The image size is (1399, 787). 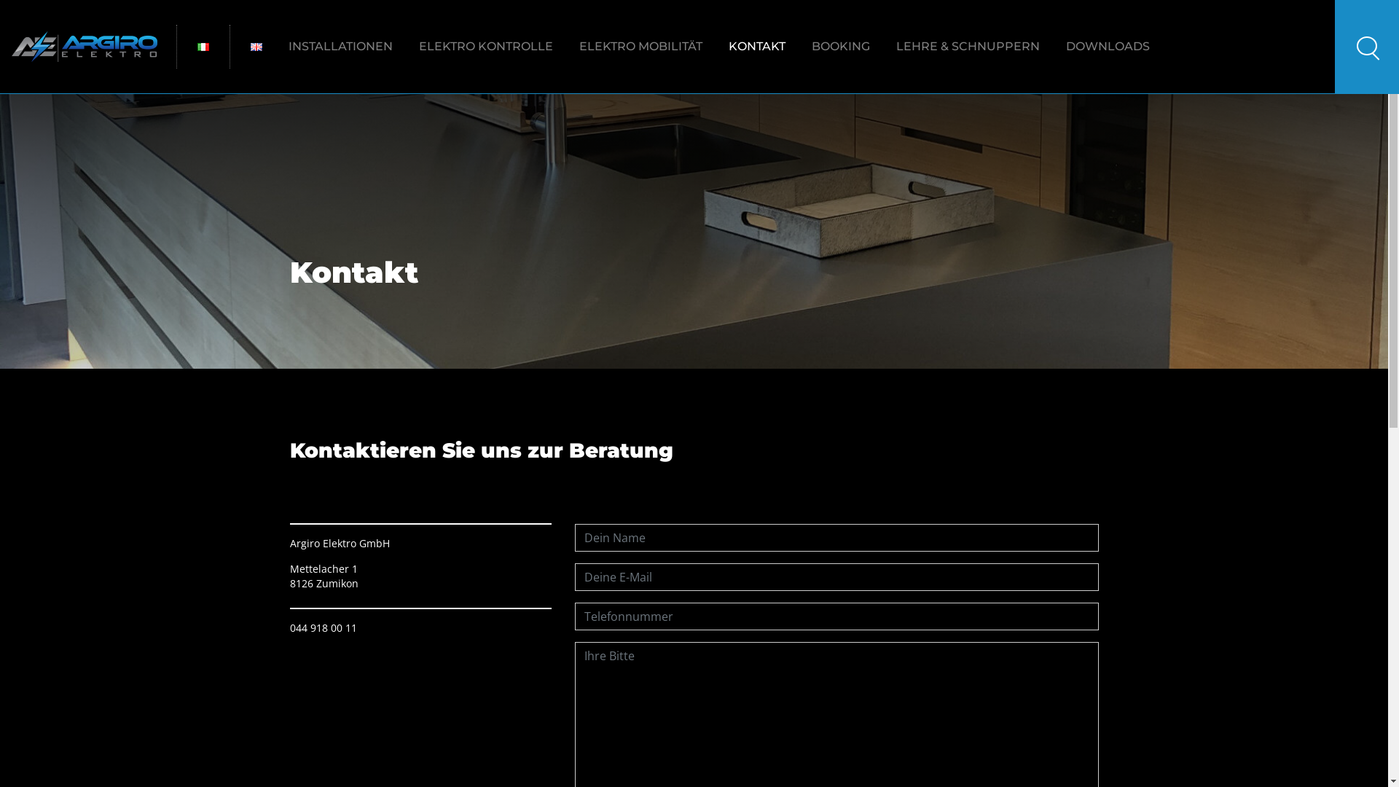 I want to click on LEHRE & SCHNUPPERN, so click(x=968, y=47).